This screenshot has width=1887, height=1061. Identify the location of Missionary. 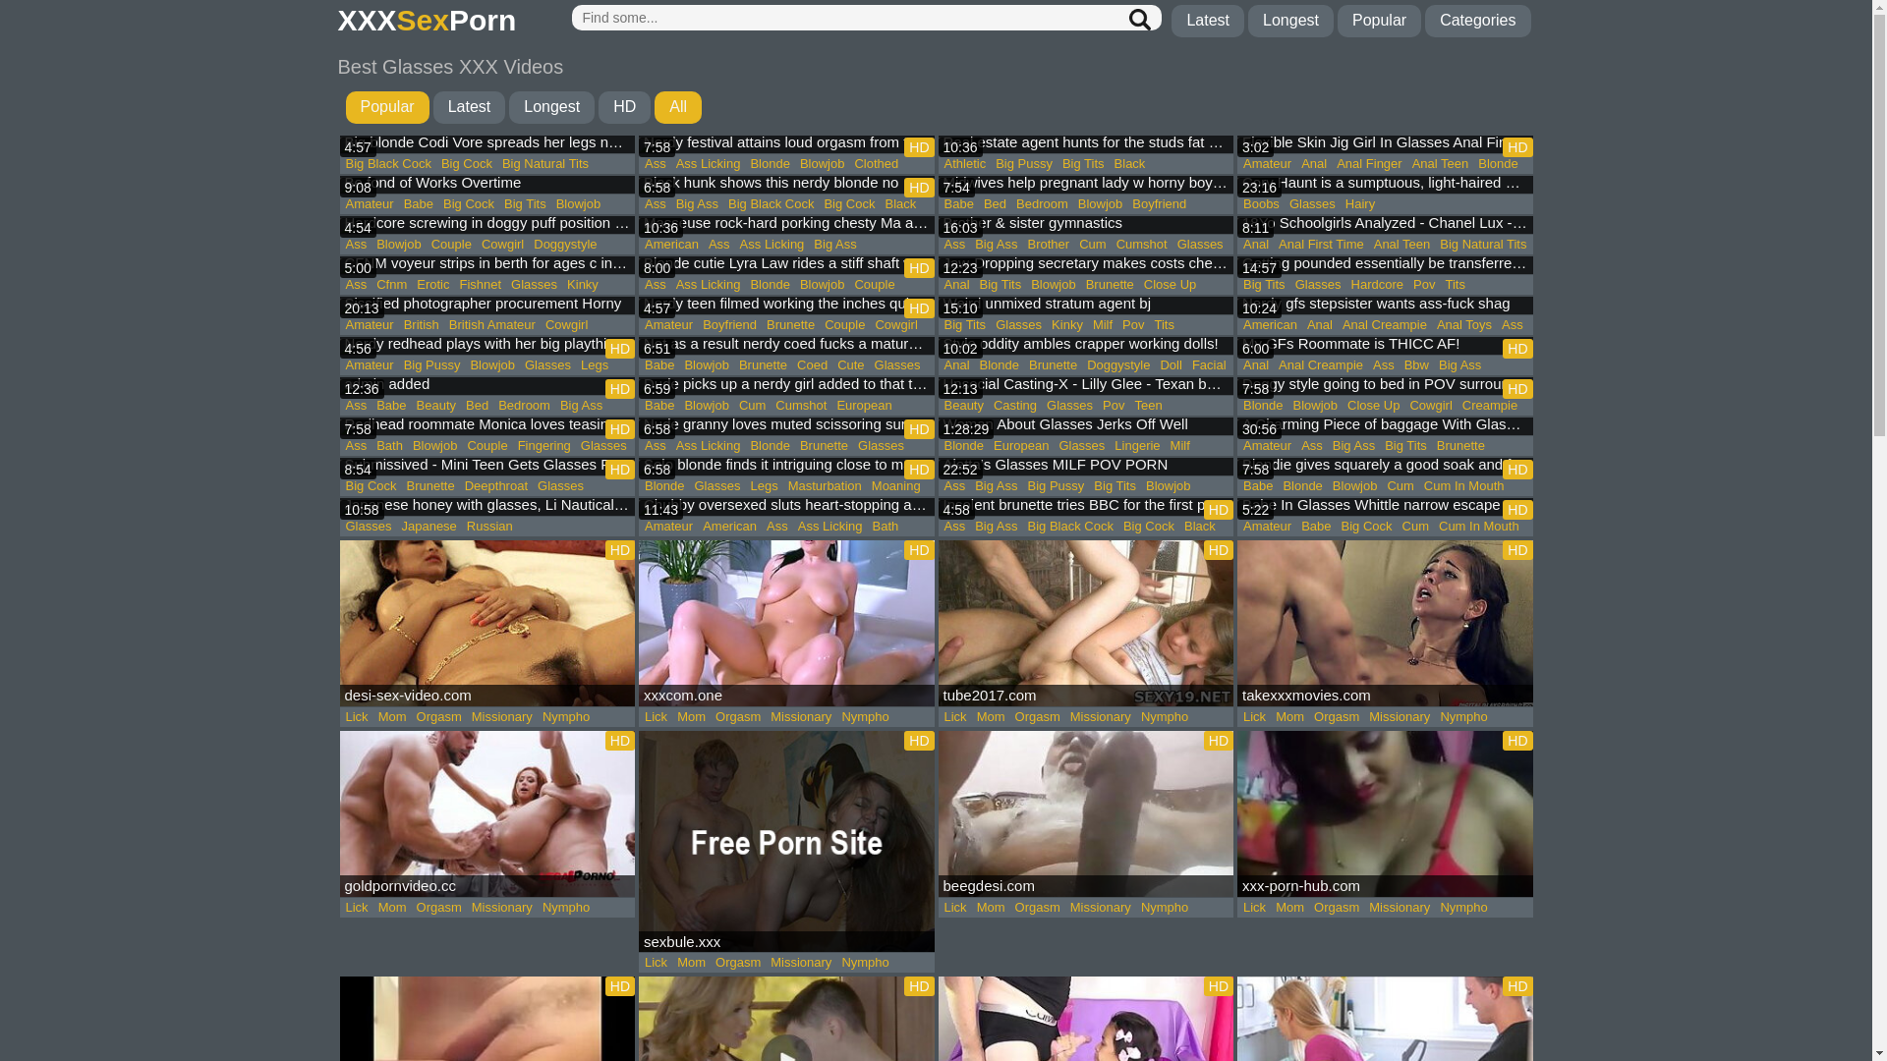
(1101, 908).